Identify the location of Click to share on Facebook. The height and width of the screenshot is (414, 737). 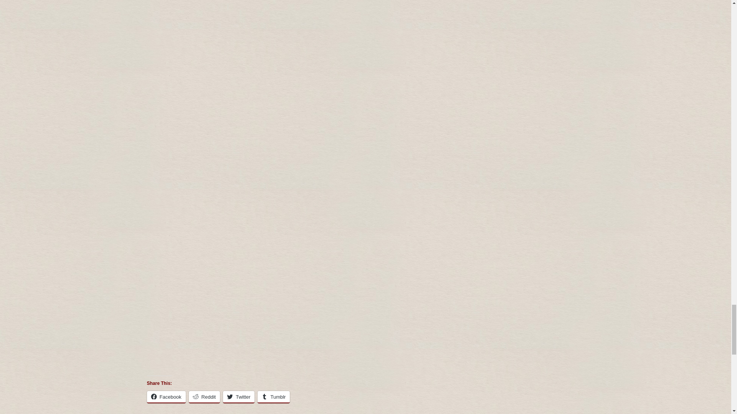
(166, 397).